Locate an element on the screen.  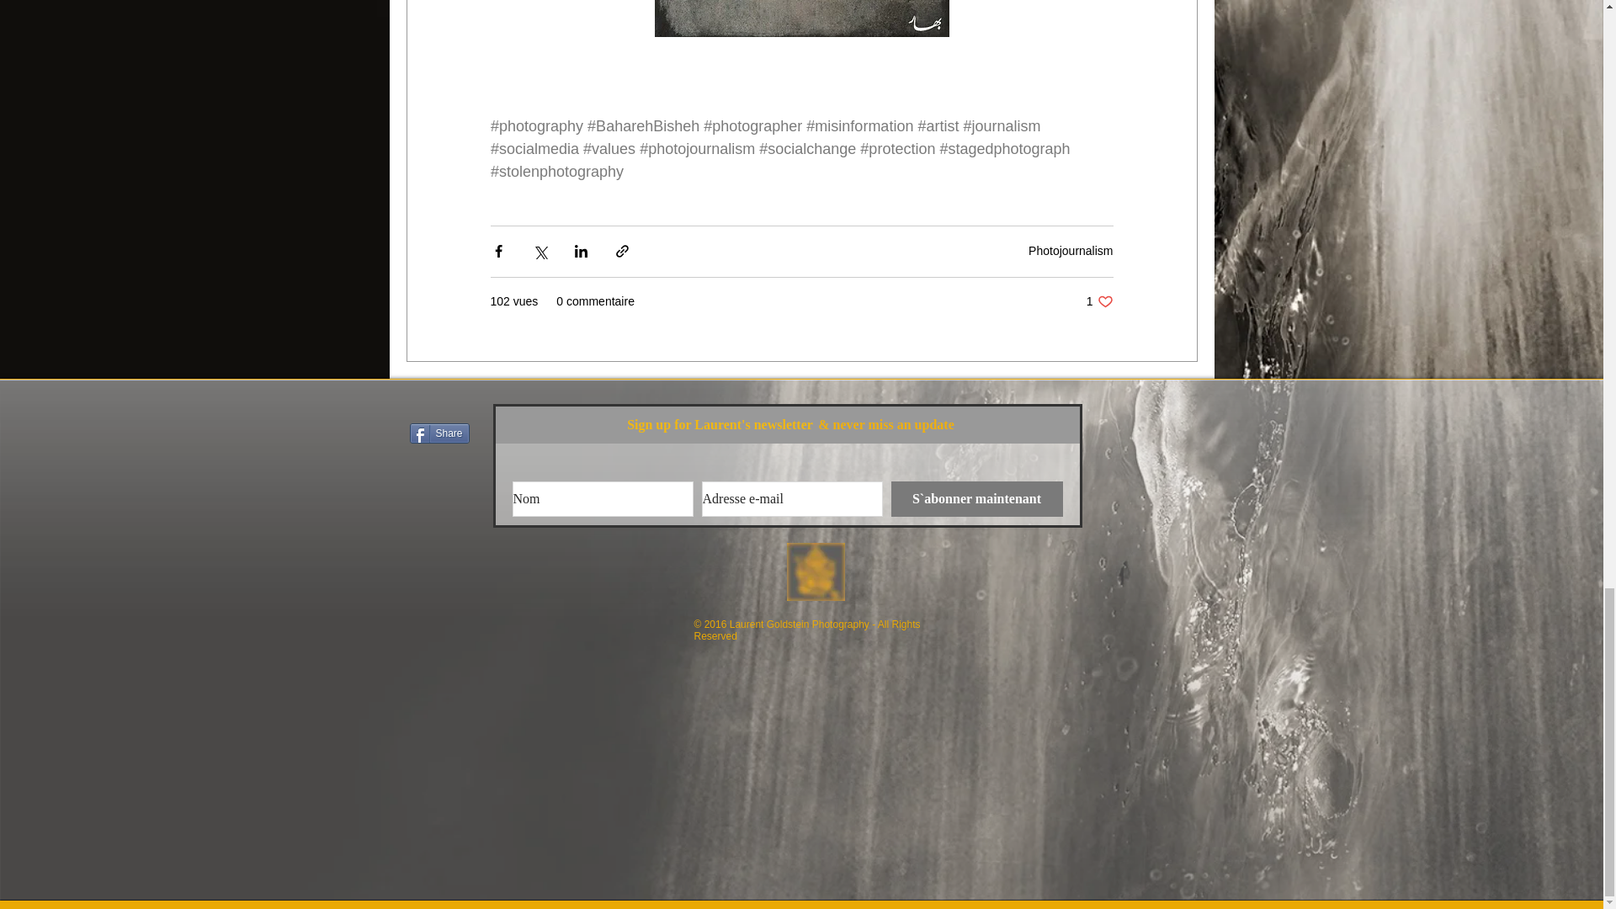
Share is located at coordinates (438, 433).